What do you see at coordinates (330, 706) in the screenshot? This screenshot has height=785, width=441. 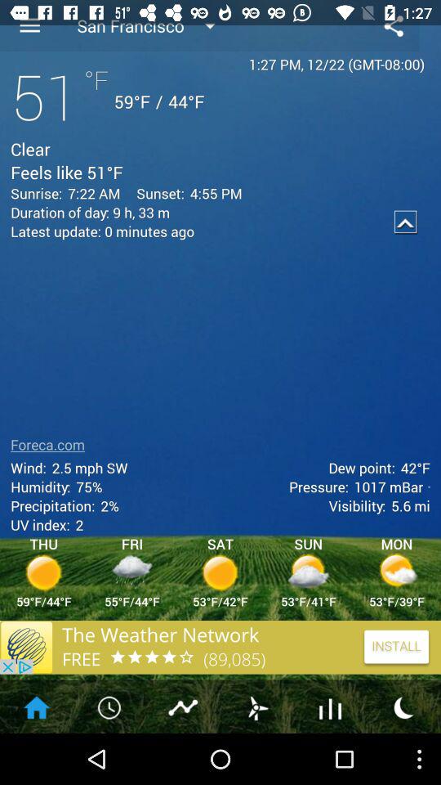 I see `click on the option that is beside the moon icon` at bounding box center [330, 706].